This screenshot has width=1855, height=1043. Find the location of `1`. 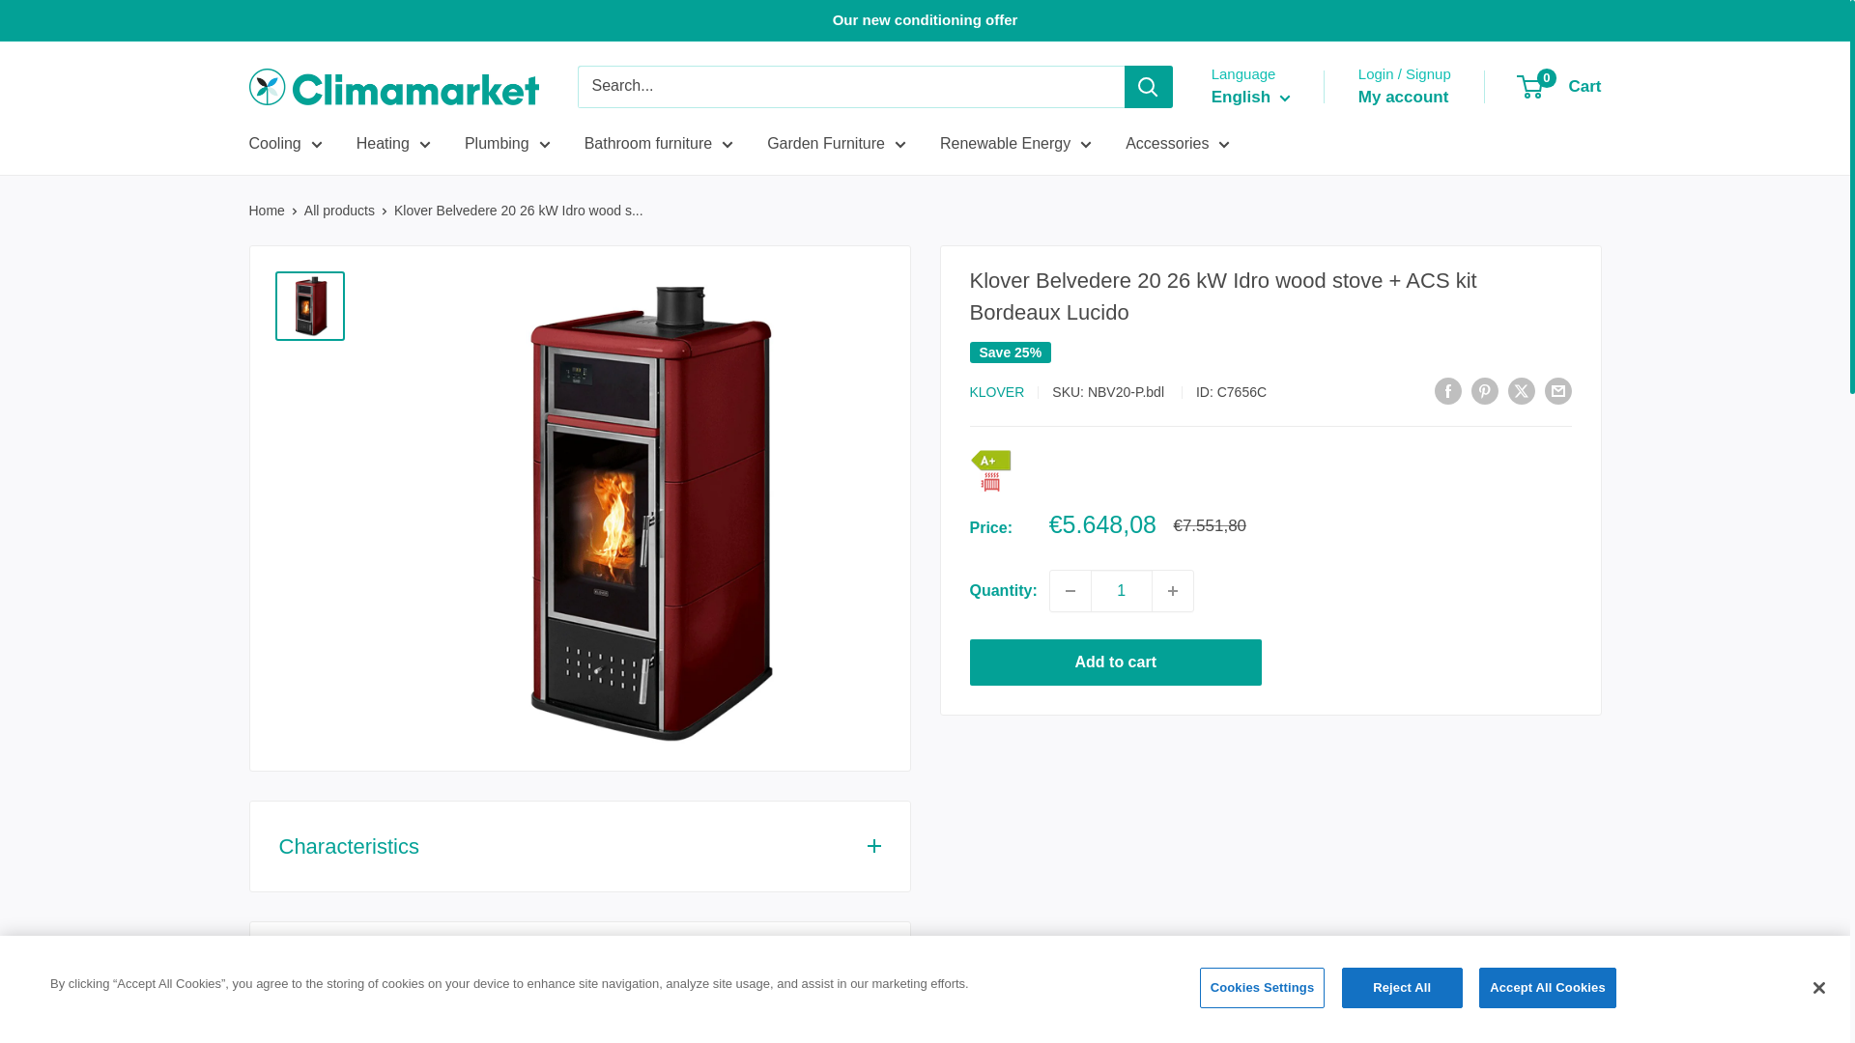

1 is located at coordinates (1121, 590).